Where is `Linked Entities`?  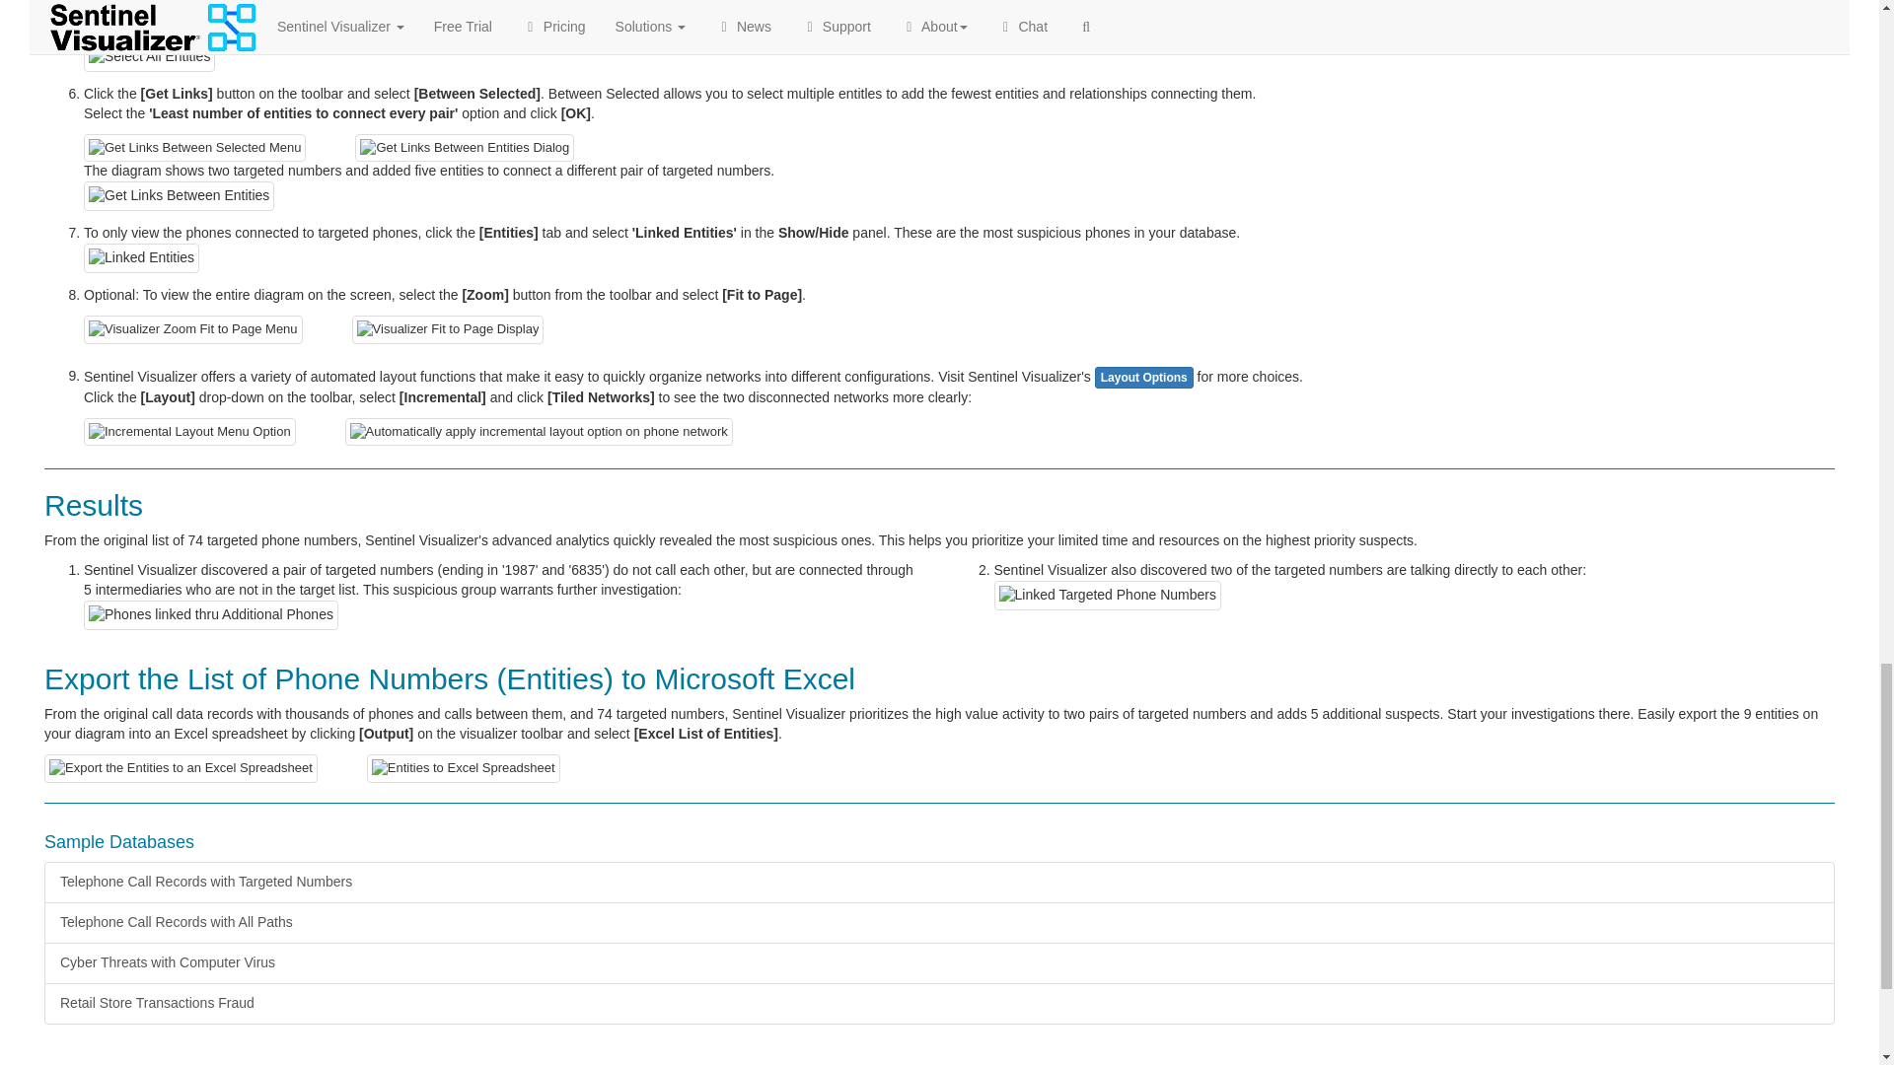 Linked Entities is located at coordinates (140, 258).